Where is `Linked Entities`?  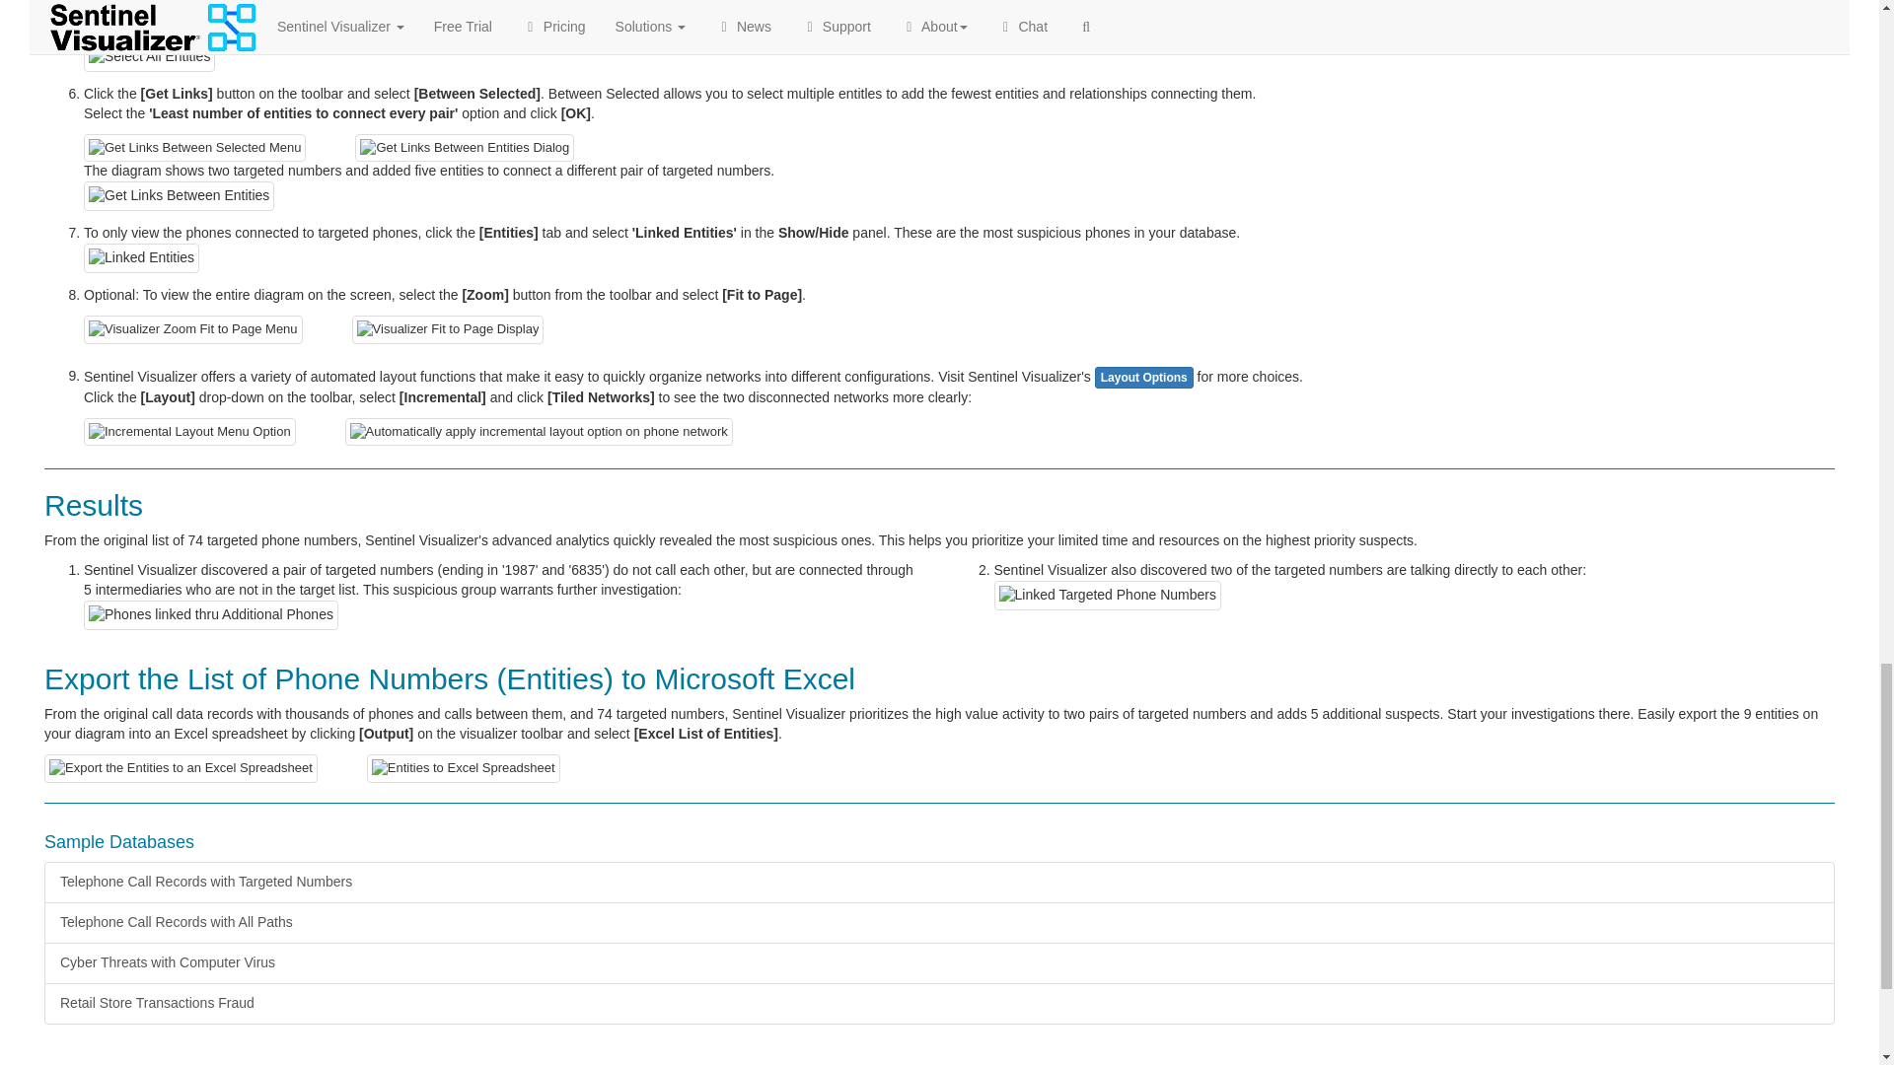 Linked Entities is located at coordinates (140, 258).